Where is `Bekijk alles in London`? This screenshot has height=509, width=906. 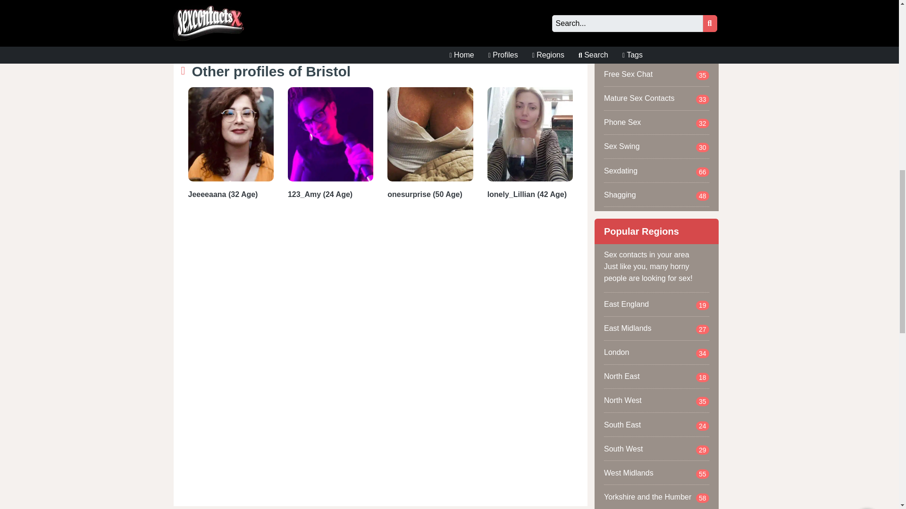
Bekijk alles in London is located at coordinates (657, 353).